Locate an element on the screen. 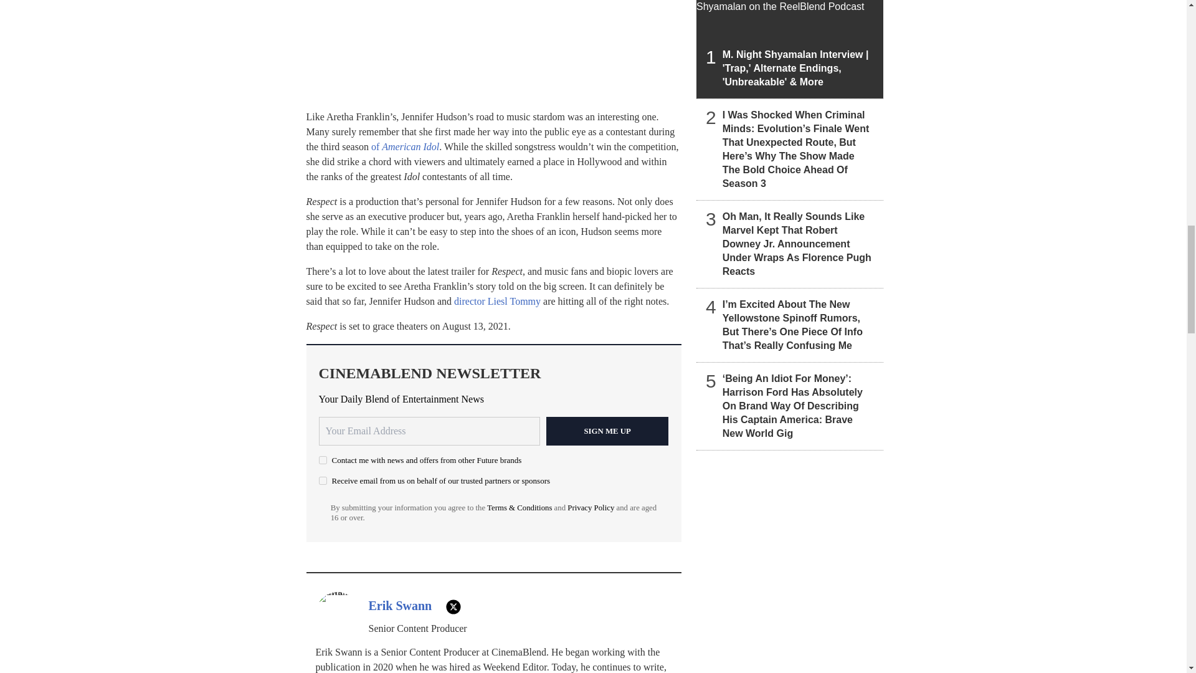  on is located at coordinates (323, 480).